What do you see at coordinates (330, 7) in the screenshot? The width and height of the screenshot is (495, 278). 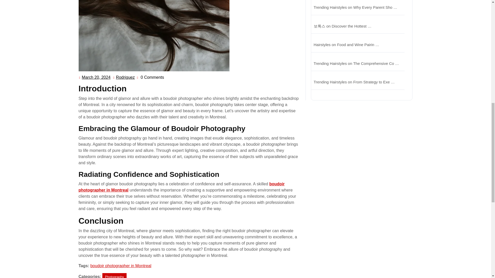 I see `Hairstyles` at bounding box center [330, 7].